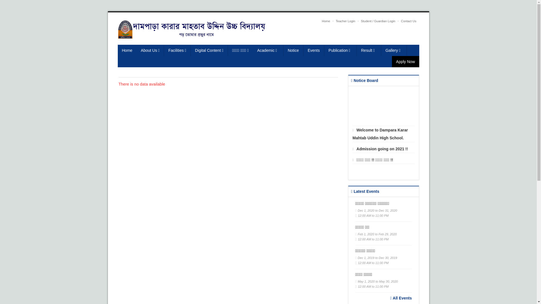  What do you see at coordinates (268, 50) in the screenshot?
I see `Academic` at bounding box center [268, 50].